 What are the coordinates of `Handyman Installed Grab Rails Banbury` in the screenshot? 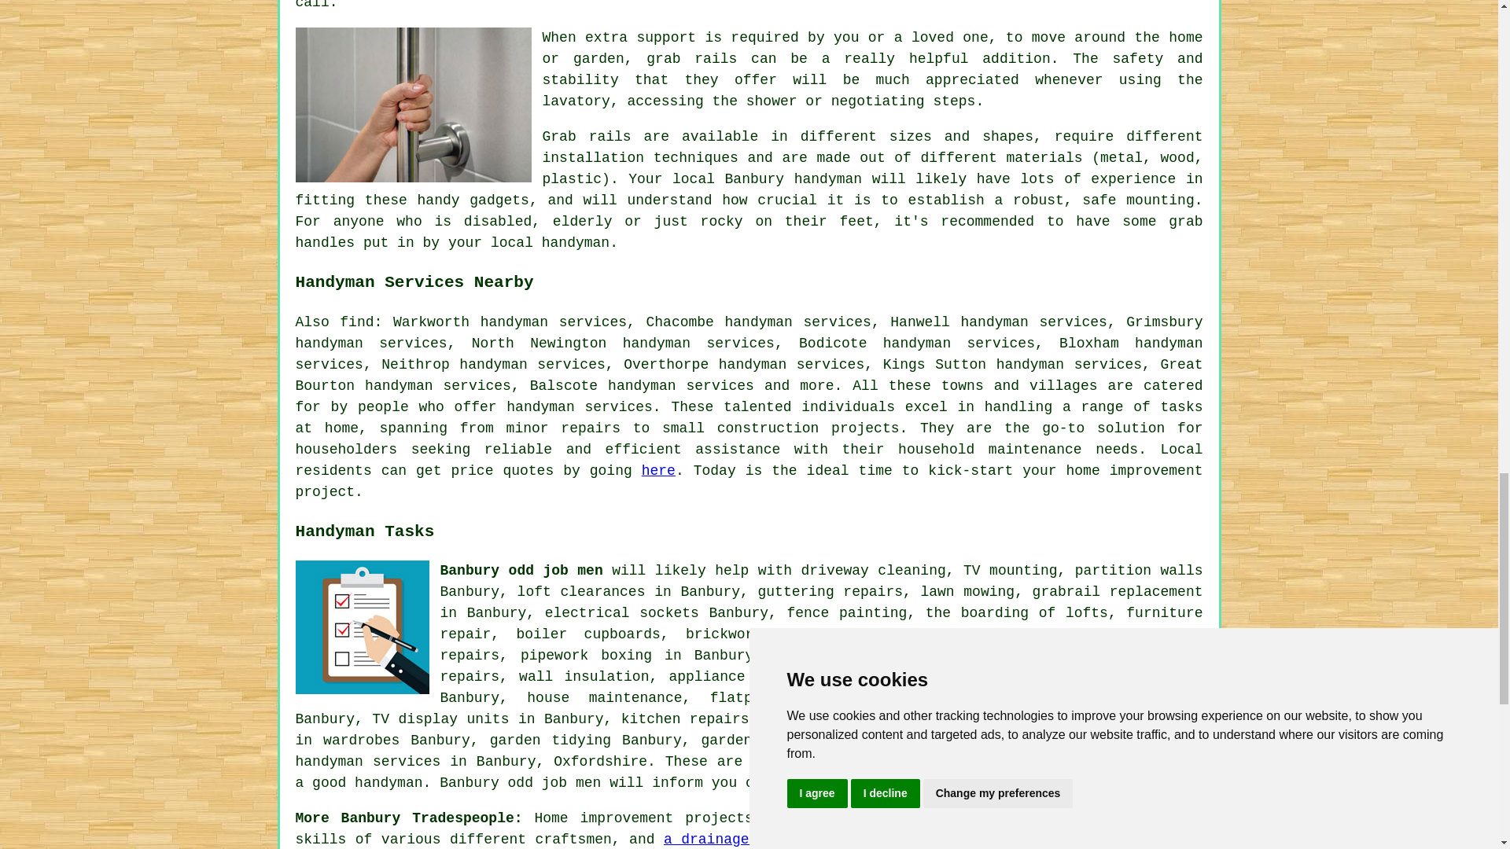 It's located at (414, 105).